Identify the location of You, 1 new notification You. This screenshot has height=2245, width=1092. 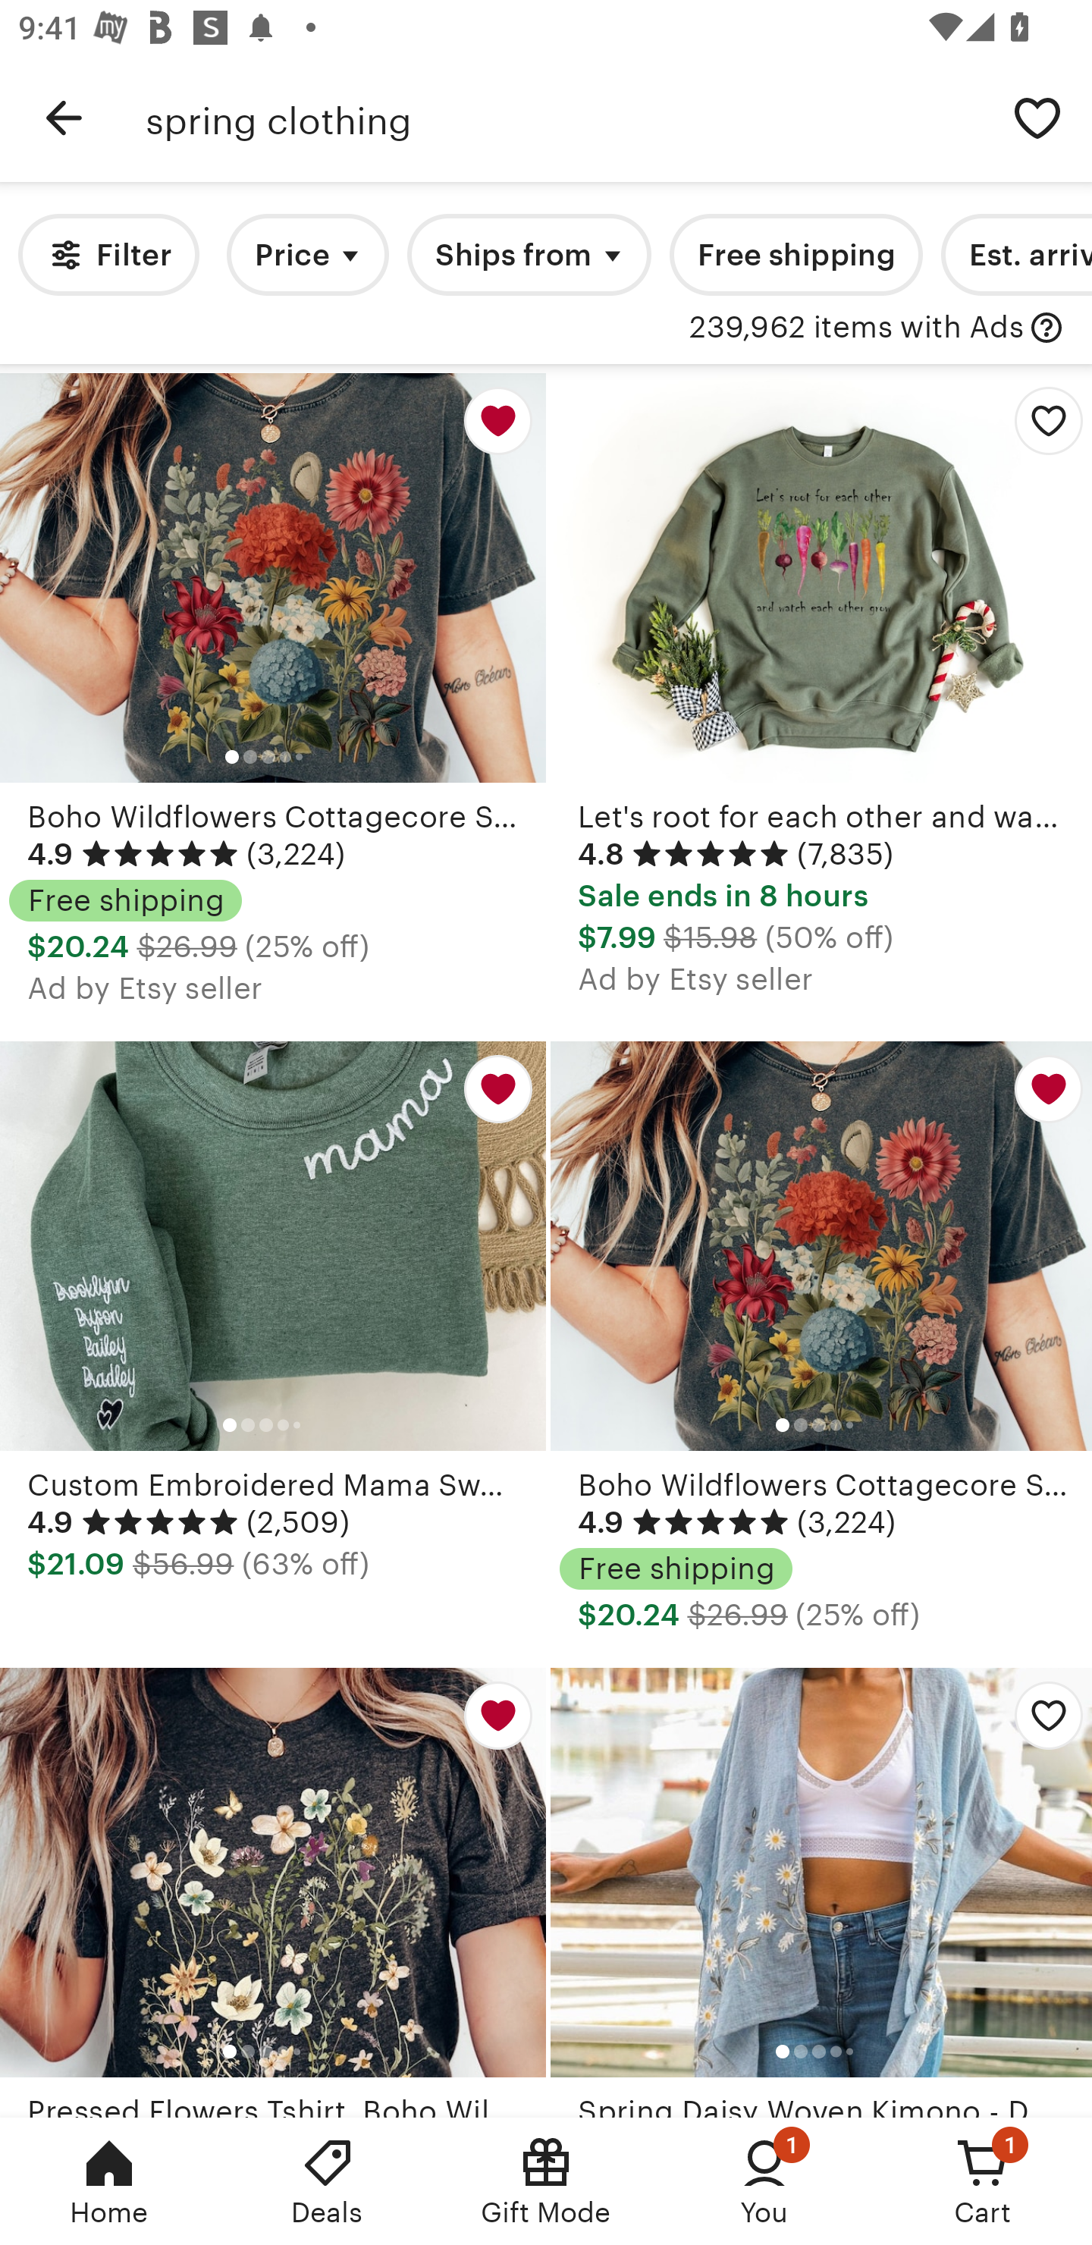
(764, 2181).